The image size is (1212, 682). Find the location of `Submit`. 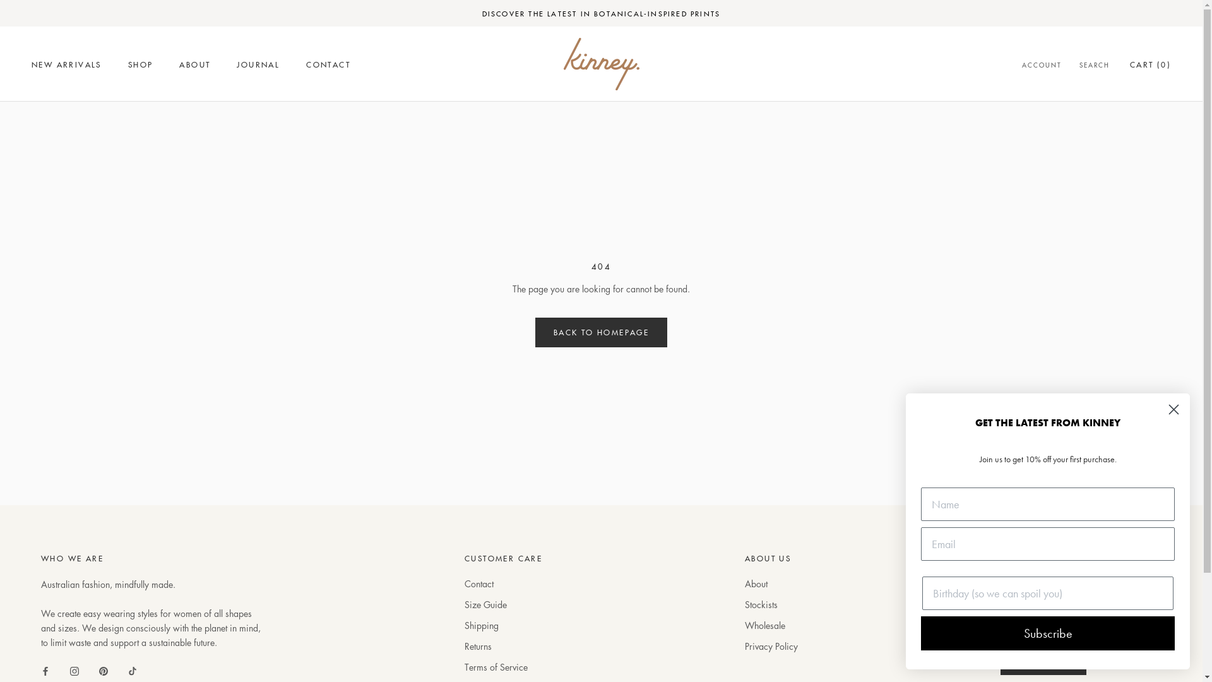

Submit is located at coordinates (15, 7).